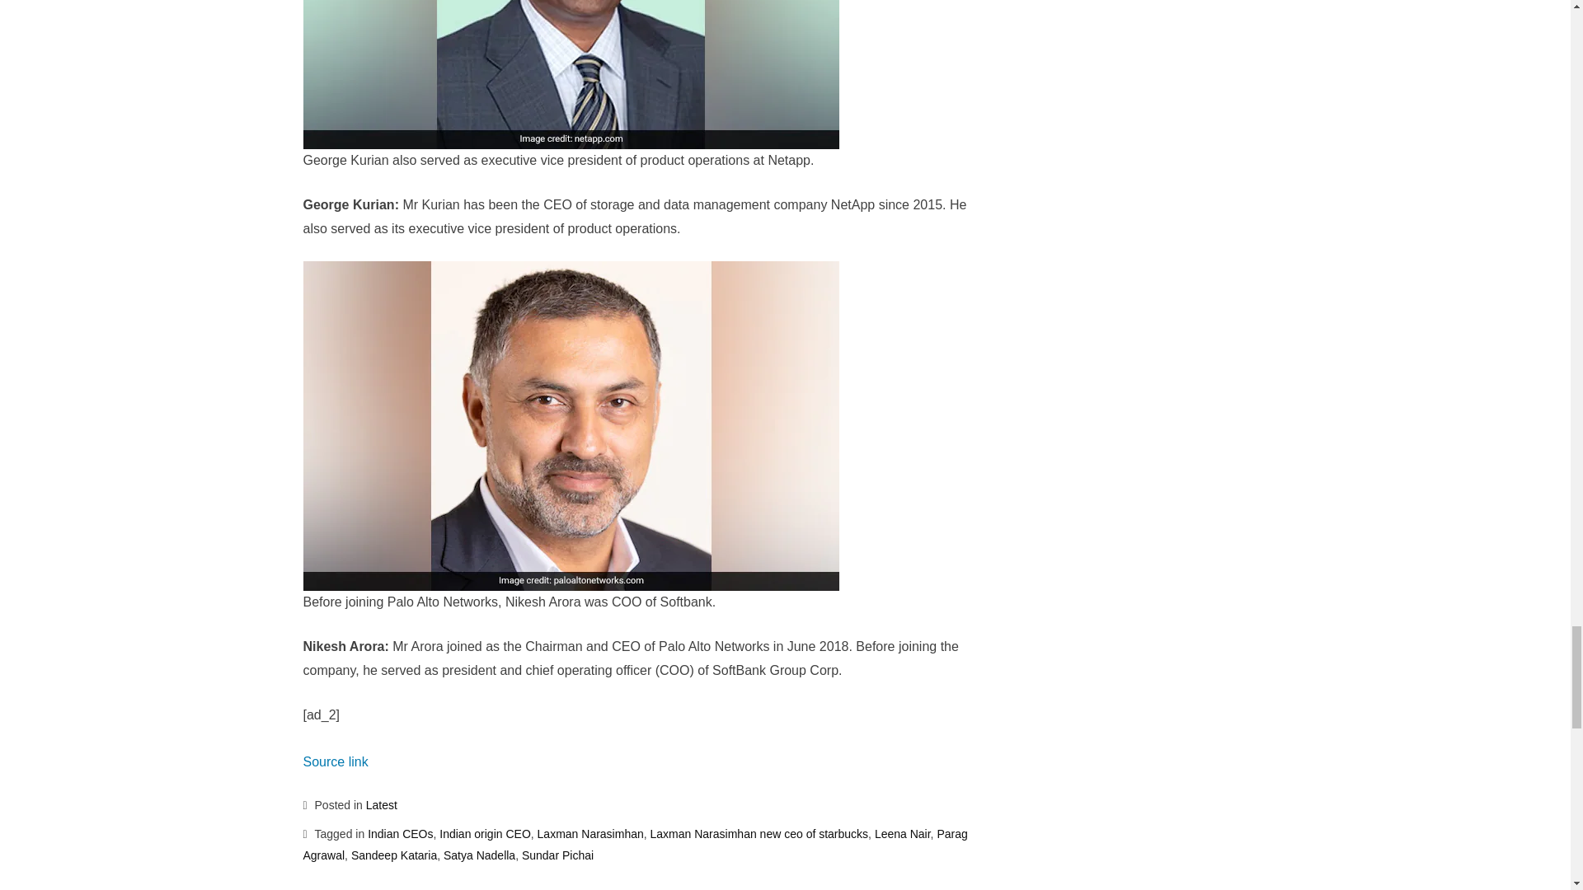  Describe the element at coordinates (590, 834) in the screenshot. I see `Laxman Narasimhan` at that location.